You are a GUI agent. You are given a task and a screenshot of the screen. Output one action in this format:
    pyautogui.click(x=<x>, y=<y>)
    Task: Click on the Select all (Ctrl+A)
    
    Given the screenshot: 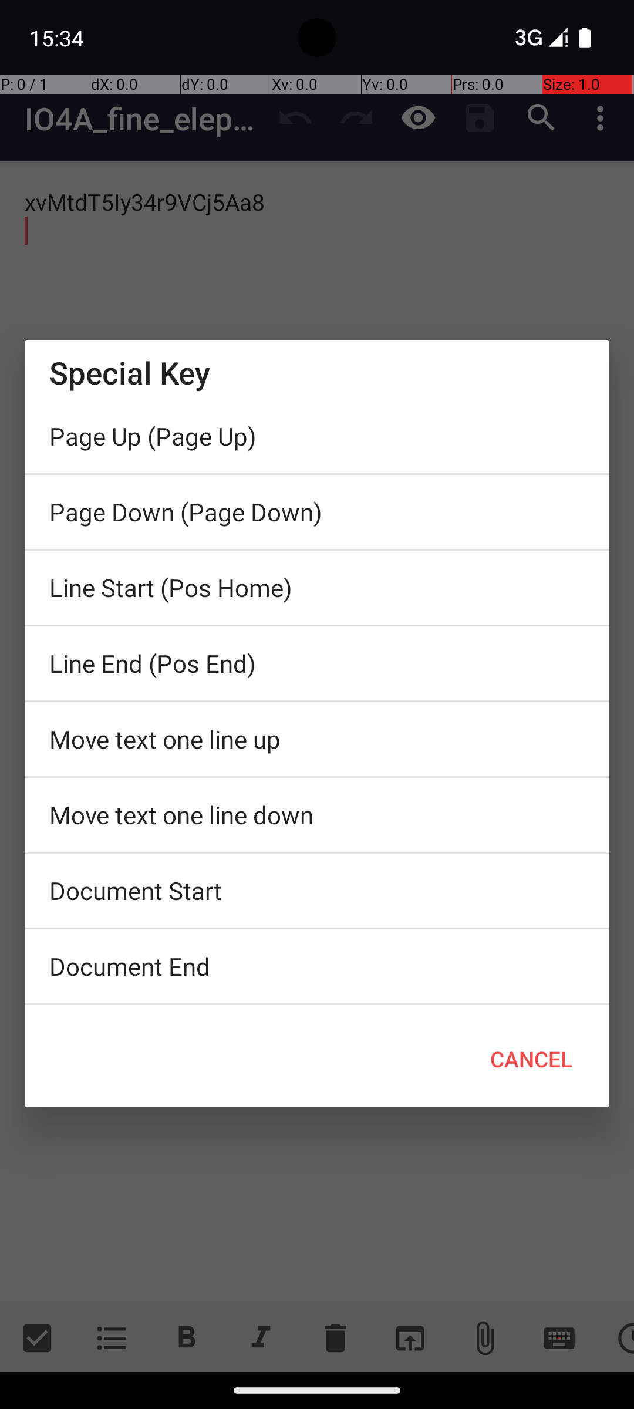 What is the action you would take?
    pyautogui.click(x=317, y=1008)
    